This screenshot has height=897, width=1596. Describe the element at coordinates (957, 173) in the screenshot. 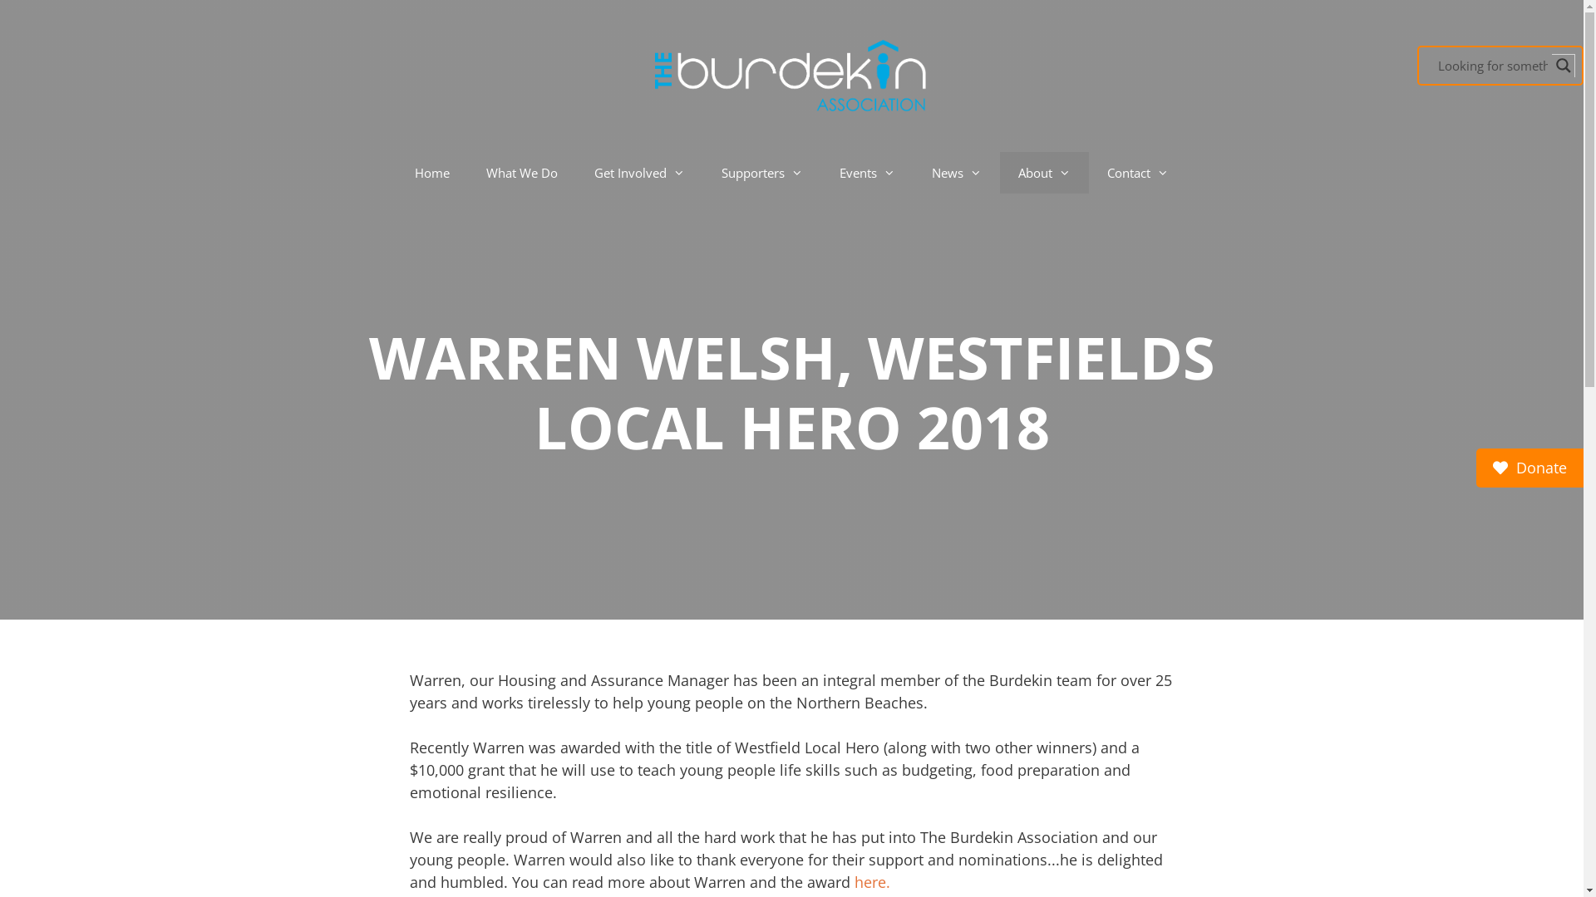

I see `News` at that location.